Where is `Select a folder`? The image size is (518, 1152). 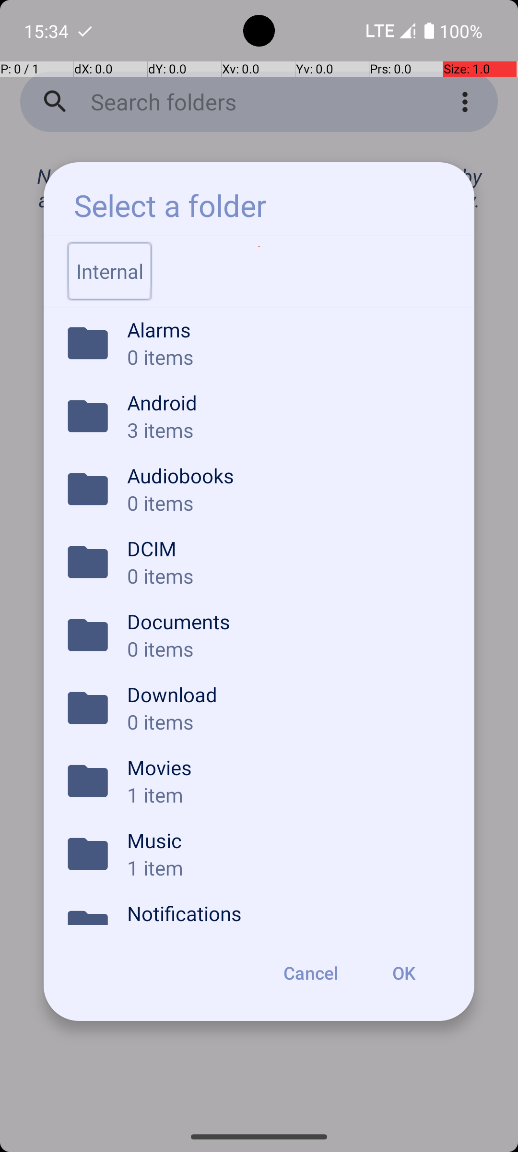 Select a folder is located at coordinates (170, 205).